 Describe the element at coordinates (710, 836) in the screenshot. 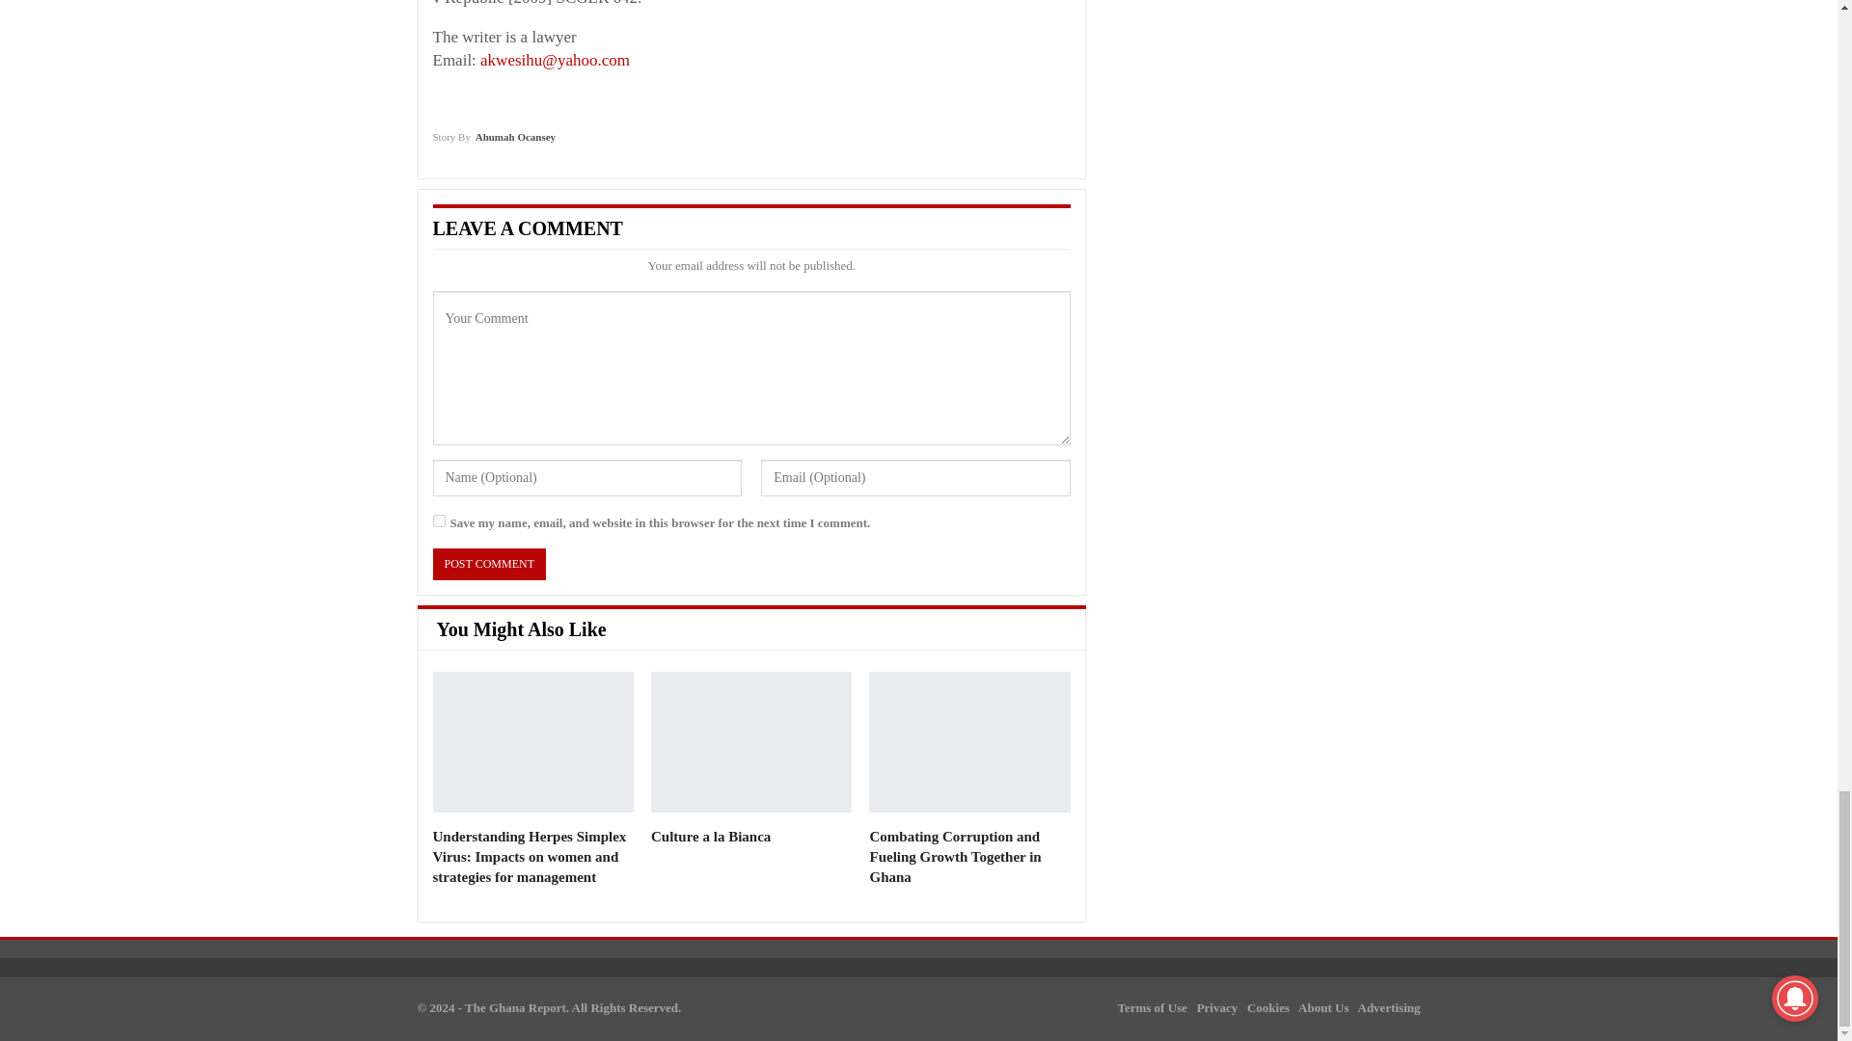

I see `Culture a la Bianca` at that location.